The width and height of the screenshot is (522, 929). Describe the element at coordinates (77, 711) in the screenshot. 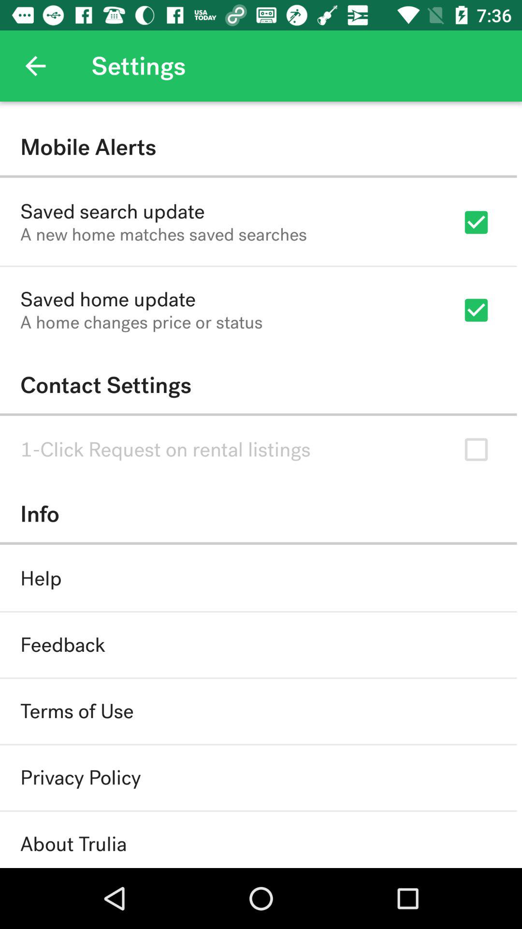

I see `turn on icon below the feedback` at that location.